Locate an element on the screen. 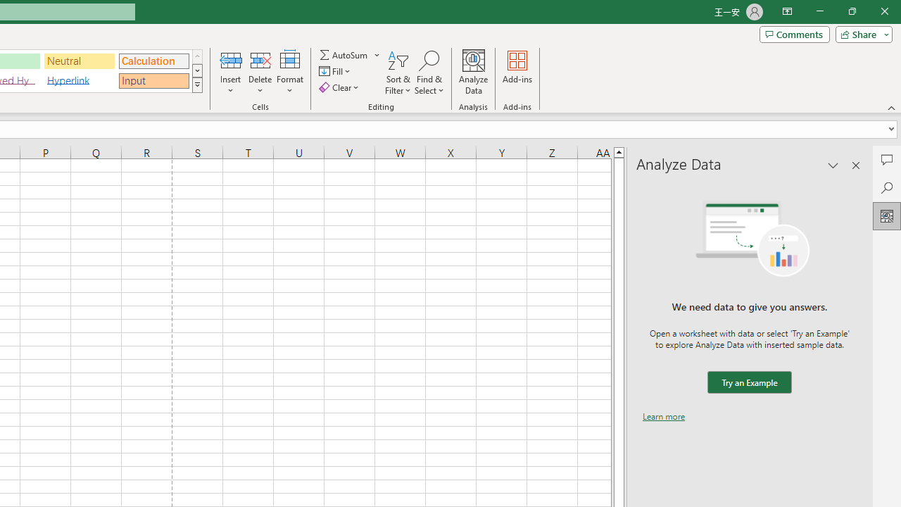  Neutral is located at coordinates (80, 61).